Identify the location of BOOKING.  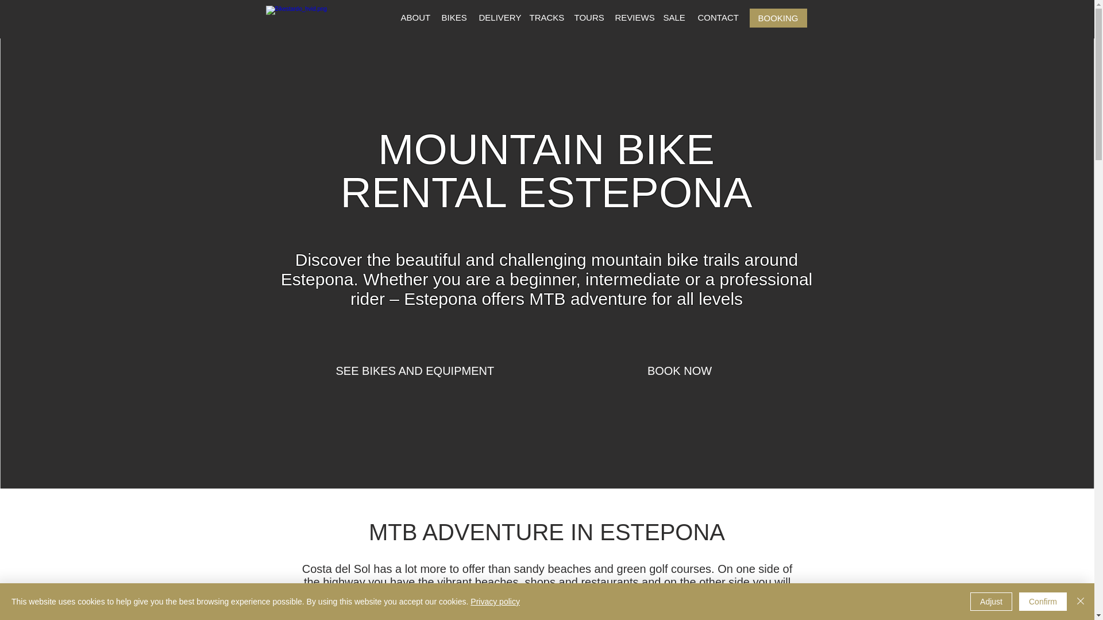
(777, 18).